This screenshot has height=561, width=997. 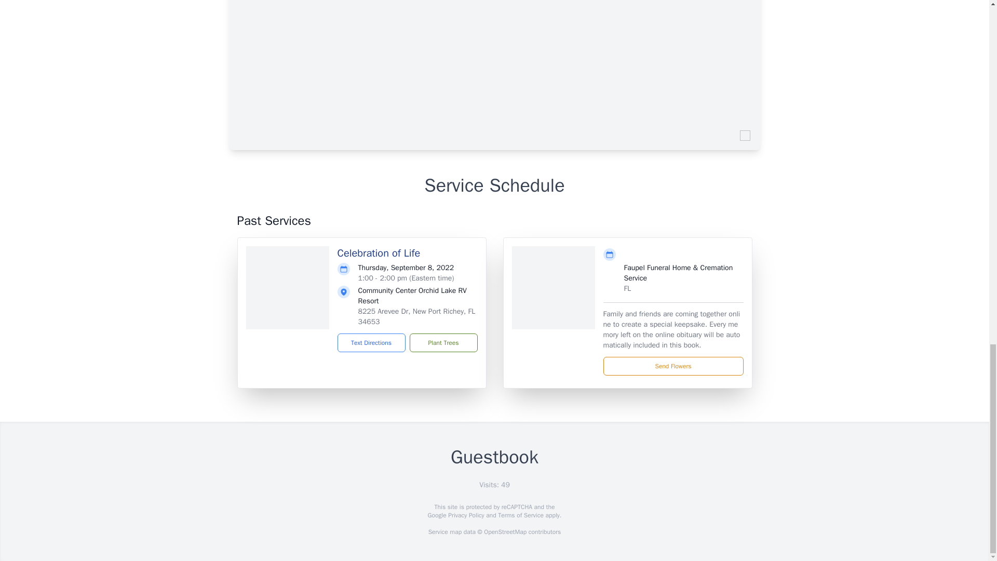 I want to click on OpenStreetMap, so click(x=505, y=532).